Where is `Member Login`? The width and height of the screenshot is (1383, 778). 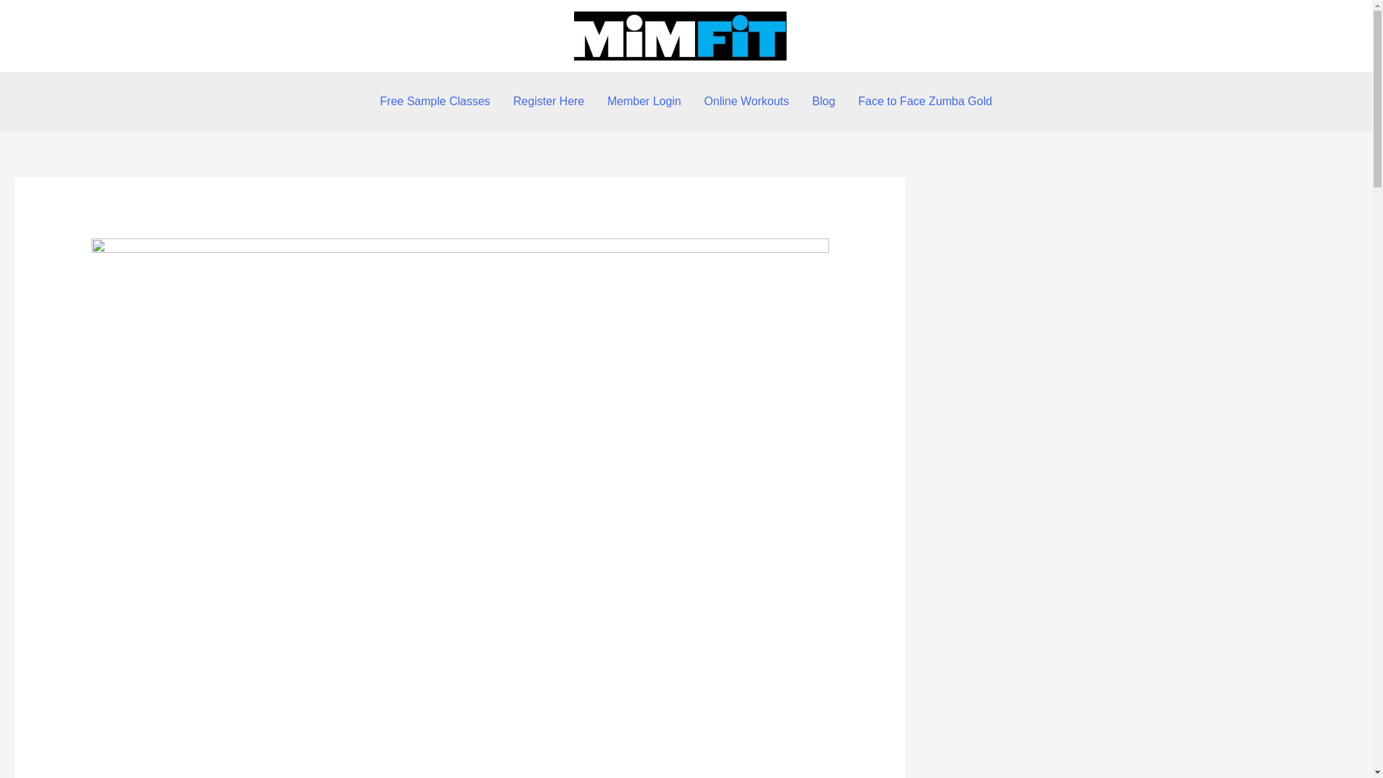 Member Login is located at coordinates (644, 102).